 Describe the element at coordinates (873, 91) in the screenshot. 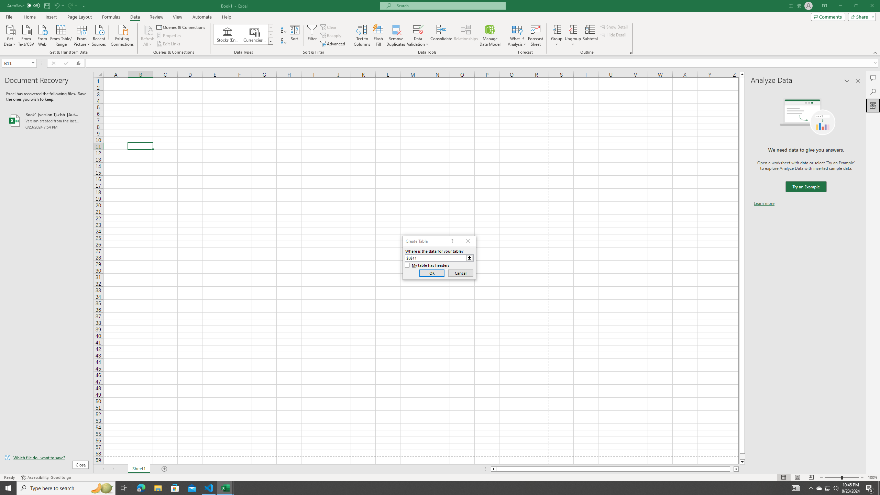

I see `Search` at that location.